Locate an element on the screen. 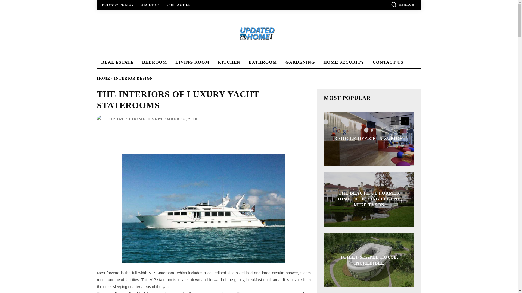  View all posts in Interior Design is located at coordinates (133, 78).